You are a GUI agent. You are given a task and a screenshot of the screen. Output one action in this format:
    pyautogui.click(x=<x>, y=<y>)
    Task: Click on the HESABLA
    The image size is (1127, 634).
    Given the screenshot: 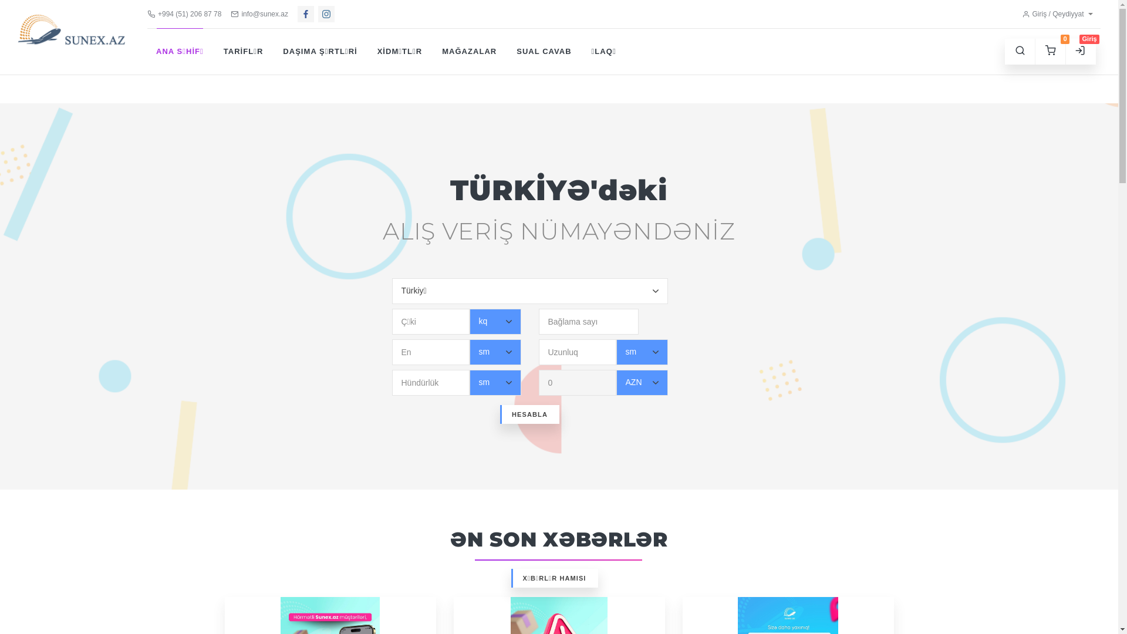 What is the action you would take?
    pyautogui.click(x=529, y=414)
    